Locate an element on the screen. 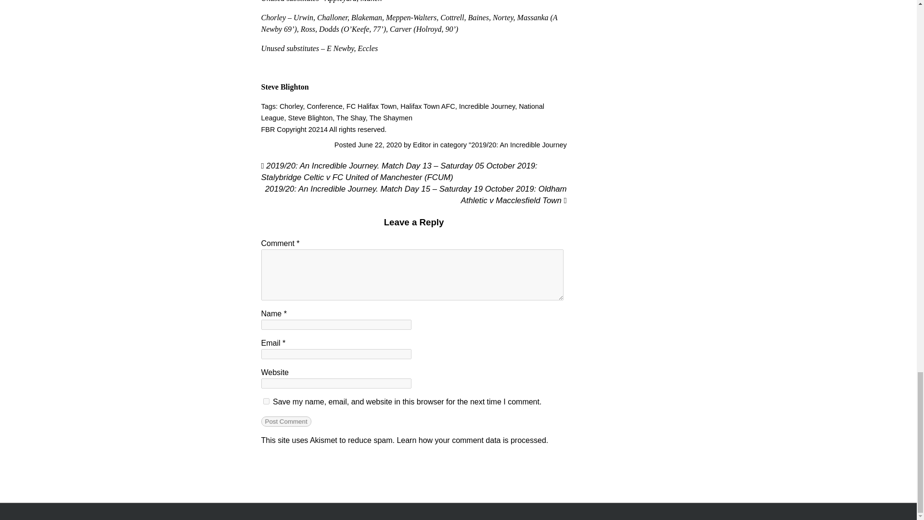 The height and width of the screenshot is (520, 924). FC Halifax Town is located at coordinates (372, 106).